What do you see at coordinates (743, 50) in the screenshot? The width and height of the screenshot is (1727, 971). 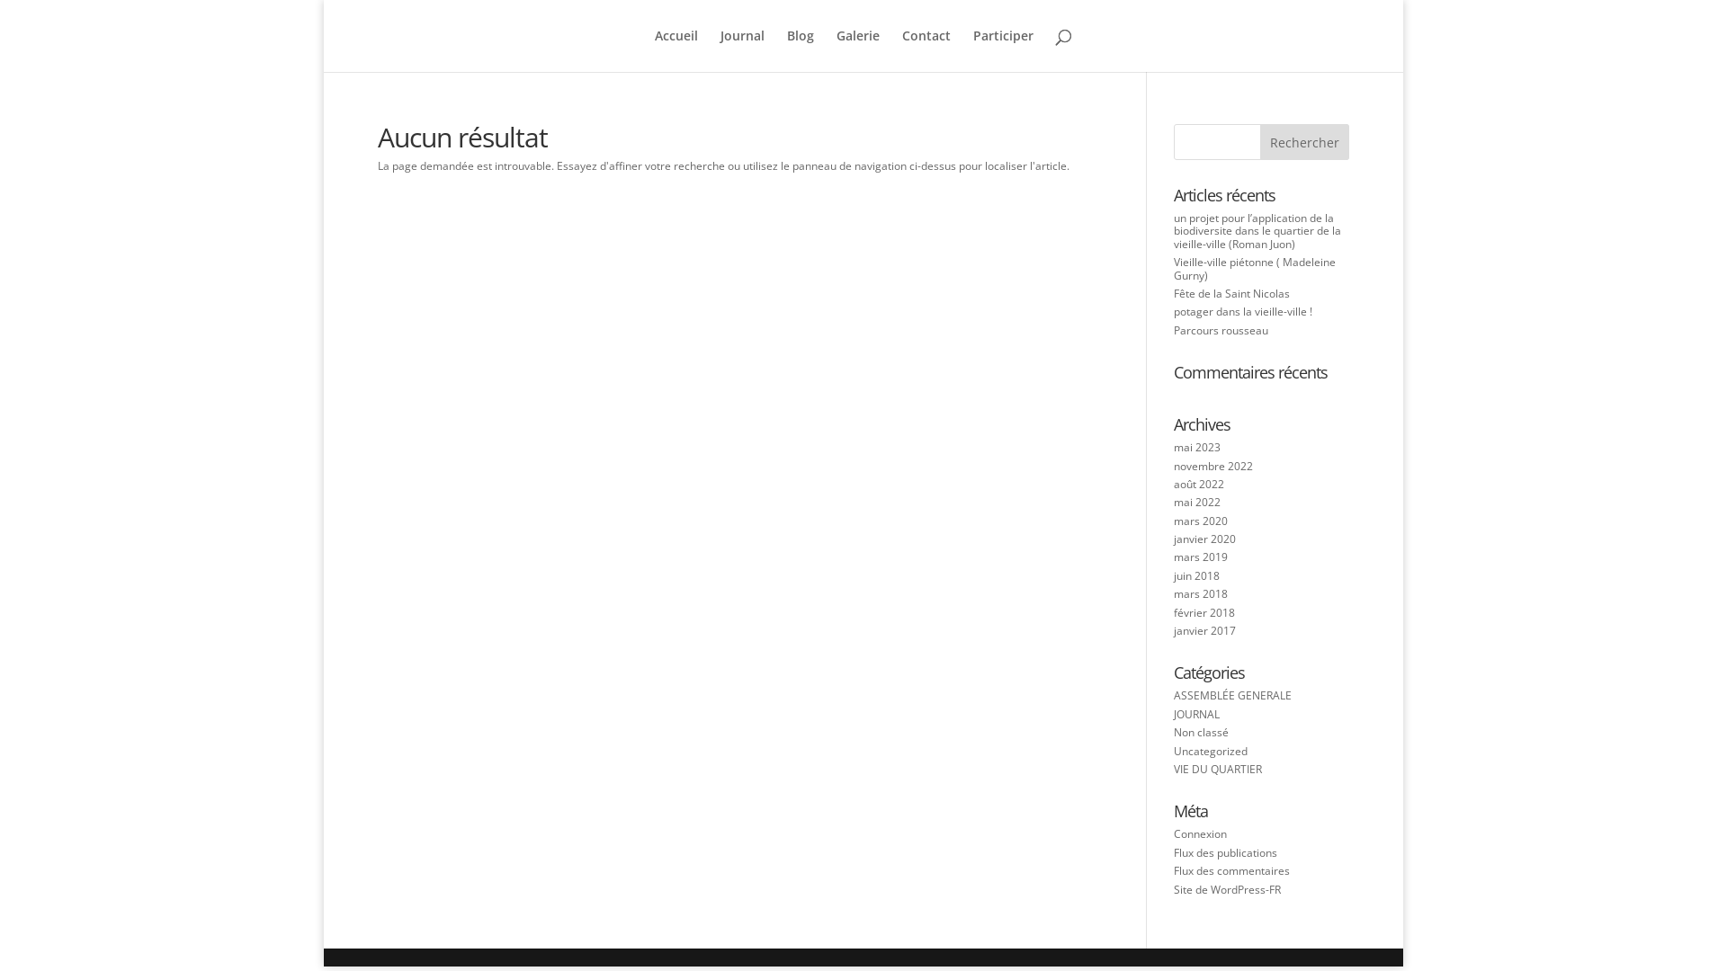 I see `Journal` at bounding box center [743, 50].